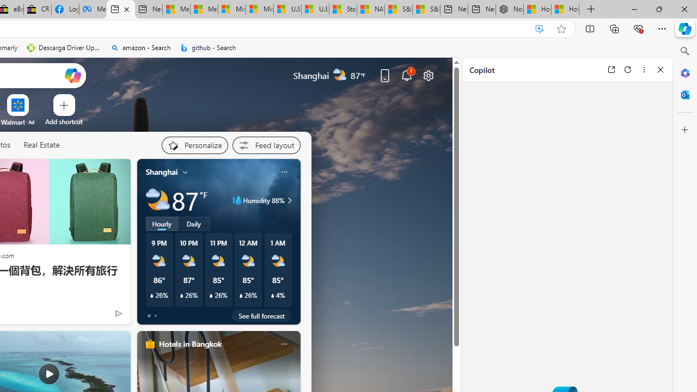 This screenshot has height=392, width=697. What do you see at coordinates (65, 10) in the screenshot?
I see `Log into Facebook` at bounding box center [65, 10].